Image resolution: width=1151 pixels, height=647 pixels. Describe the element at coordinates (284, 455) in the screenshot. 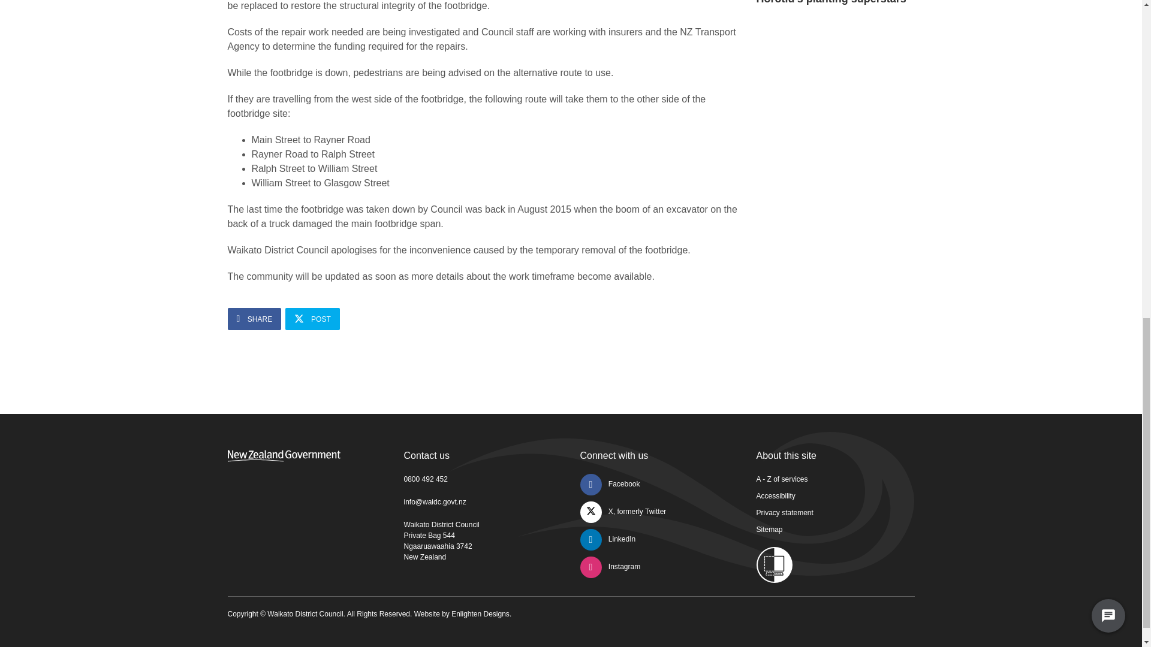

I see `New Zealand Government` at that location.